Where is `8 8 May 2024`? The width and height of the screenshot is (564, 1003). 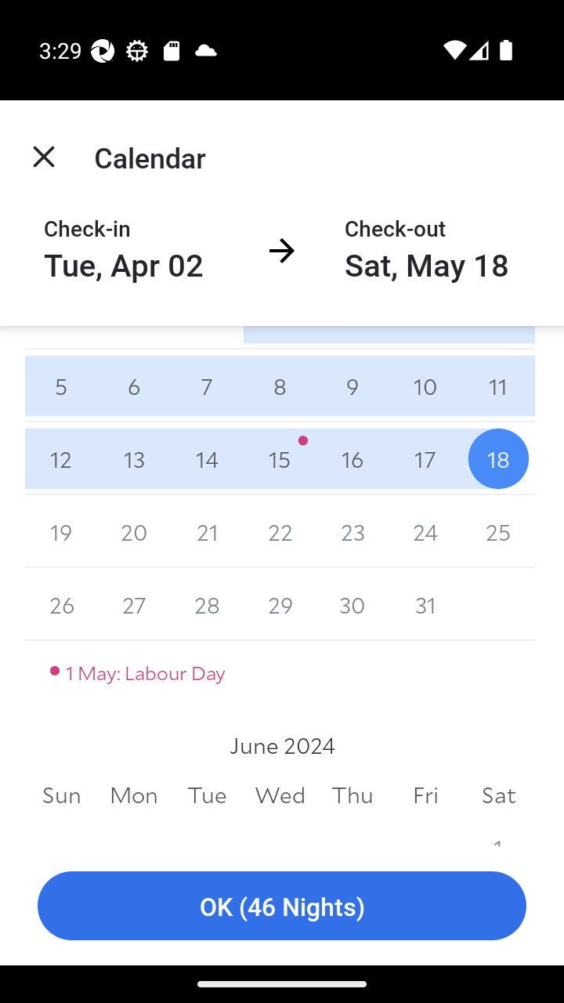 8 8 May 2024 is located at coordinates (280, 386).